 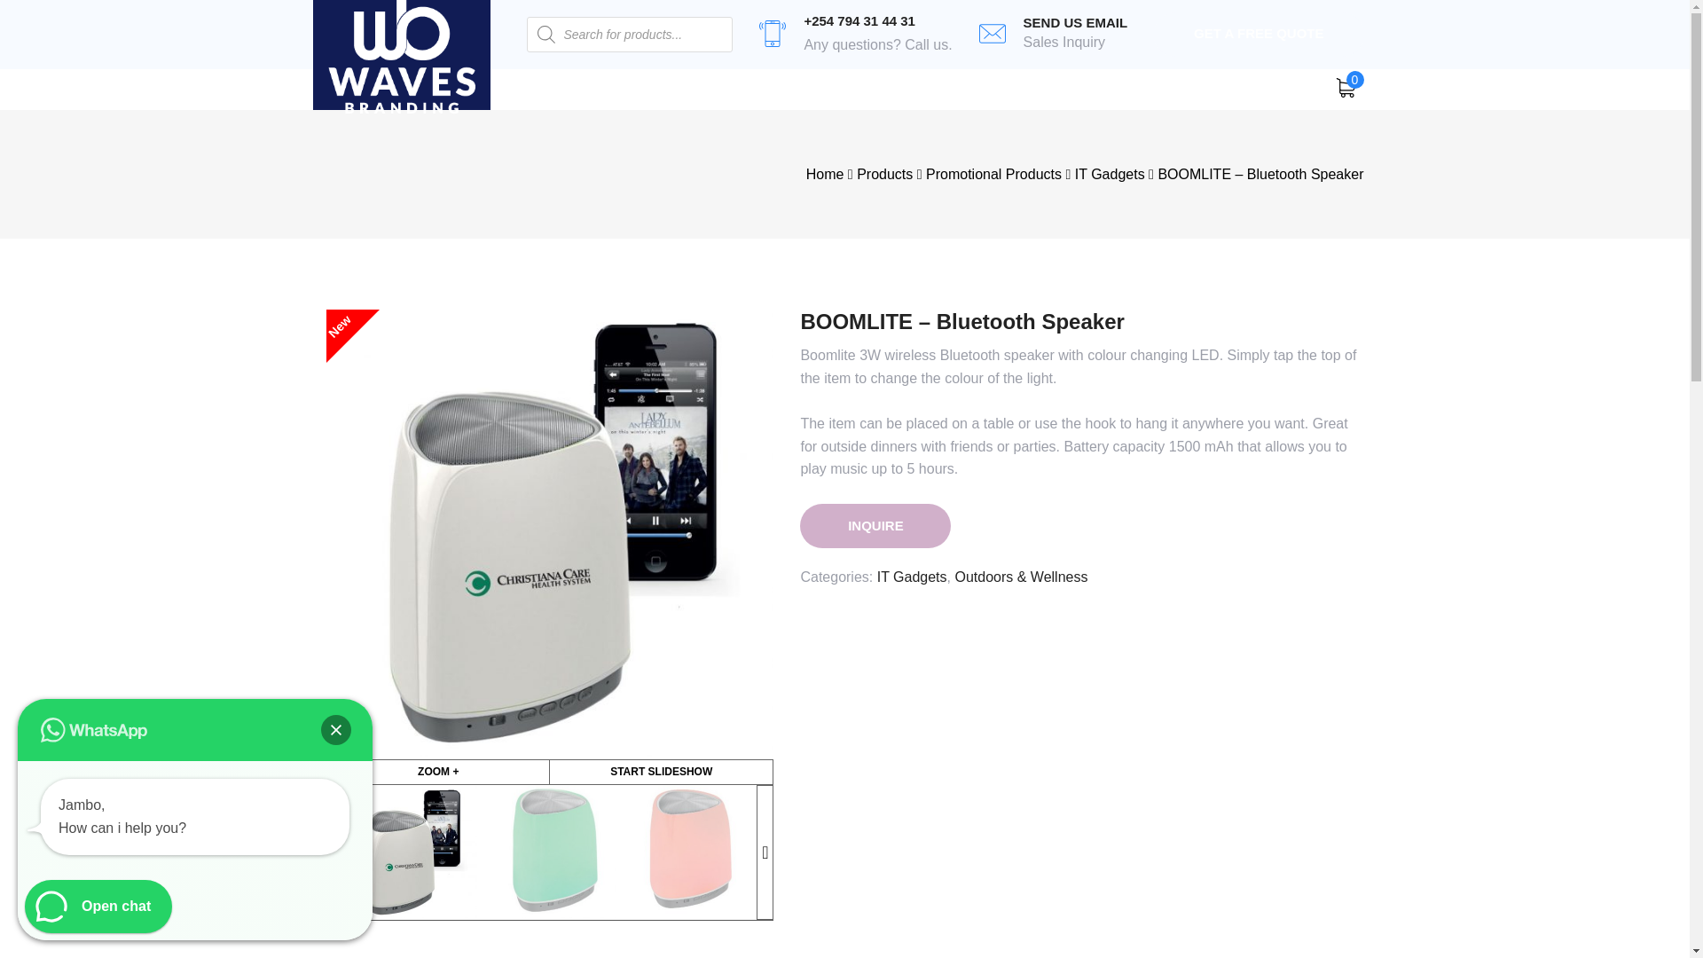 What do you see at coordinates (1109, 174) in the screenshot?
I see `OUR PRODUCTS` at bounding box center [1109, 174].